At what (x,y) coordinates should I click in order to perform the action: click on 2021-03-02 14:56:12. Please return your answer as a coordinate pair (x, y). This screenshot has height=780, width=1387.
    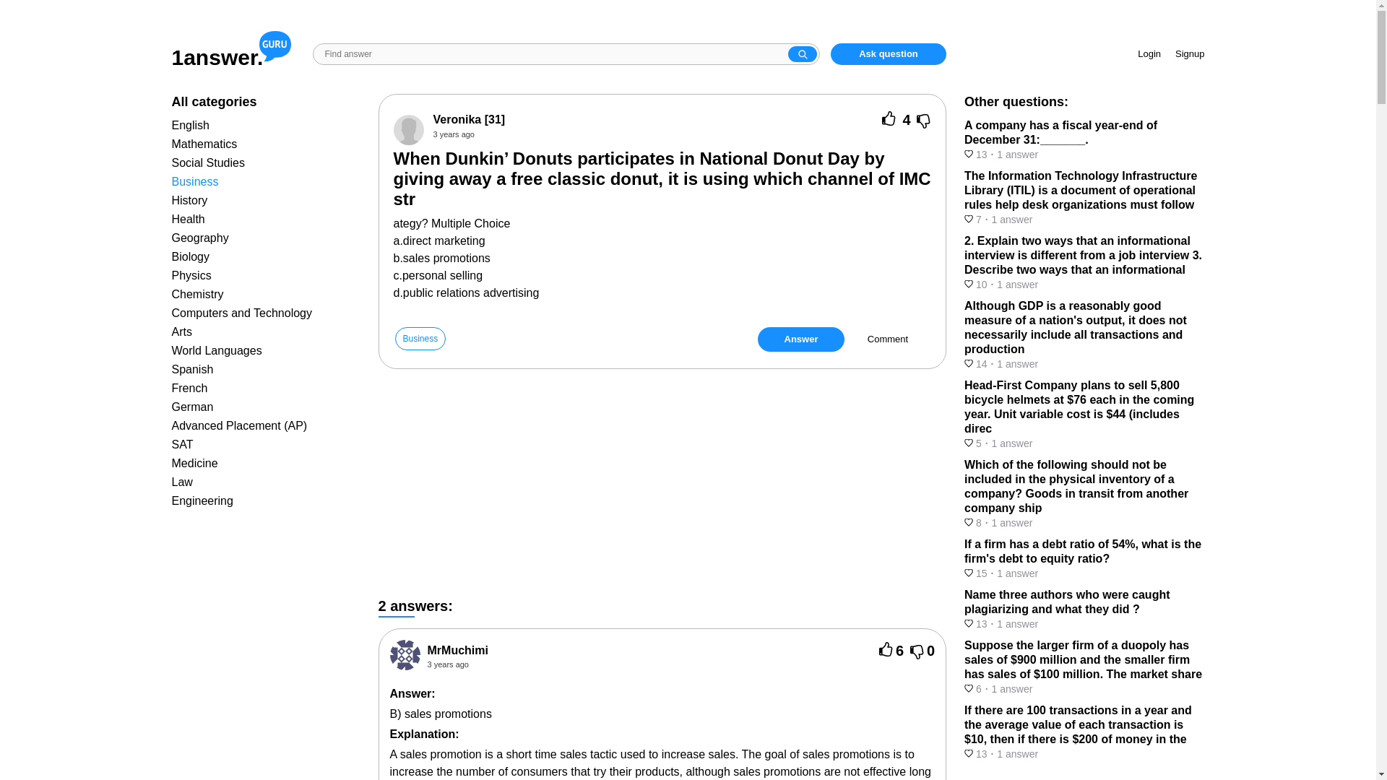
    Looking at the image, I should click on (454, 134).